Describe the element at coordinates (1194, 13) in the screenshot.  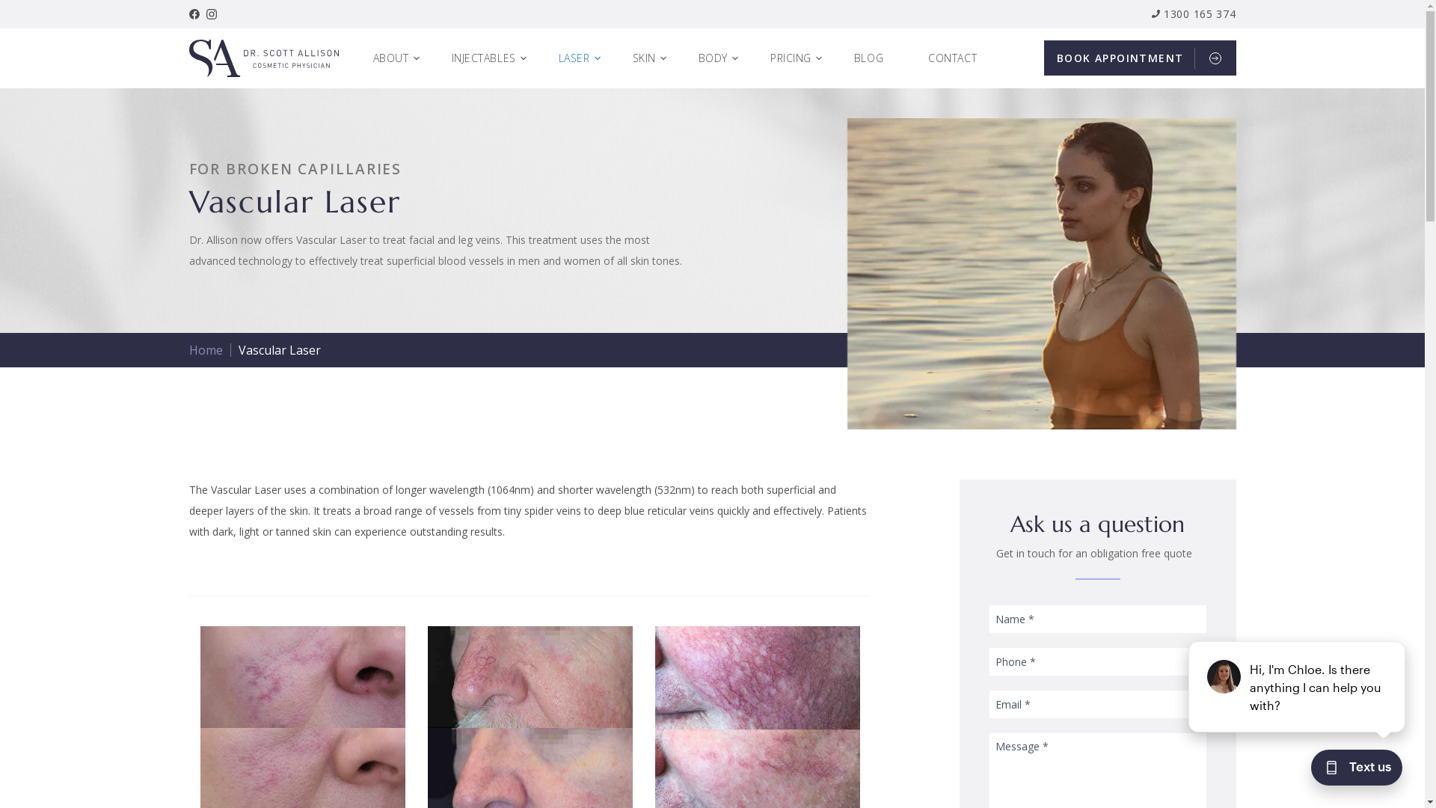
I see `1300 165 374` at that location.